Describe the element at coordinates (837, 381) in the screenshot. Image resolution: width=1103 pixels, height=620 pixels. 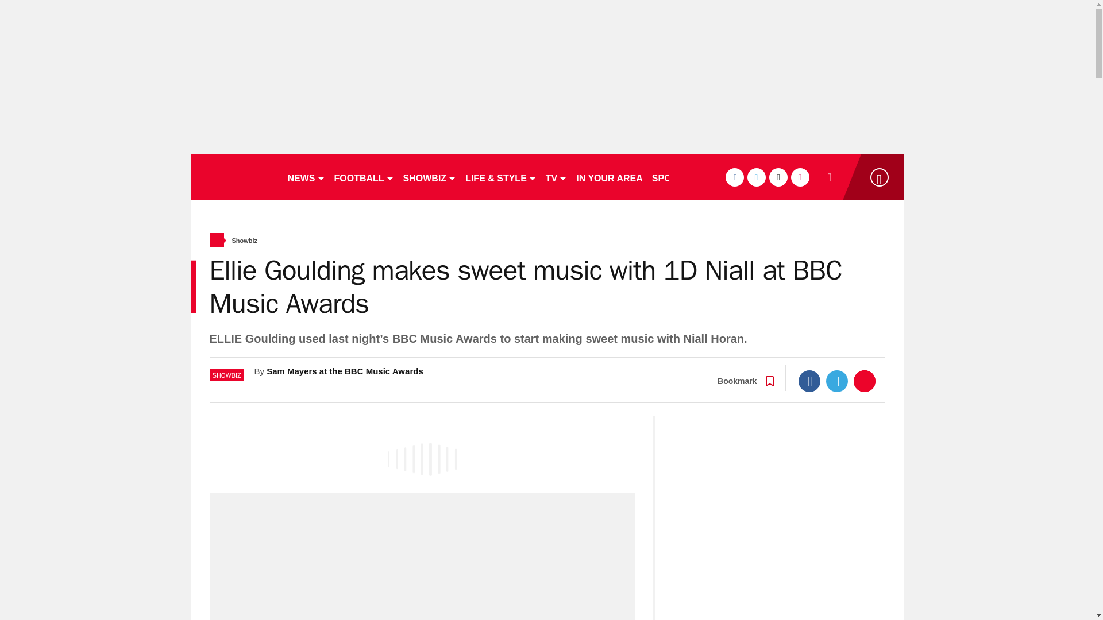
I see `Twitter` at that location.